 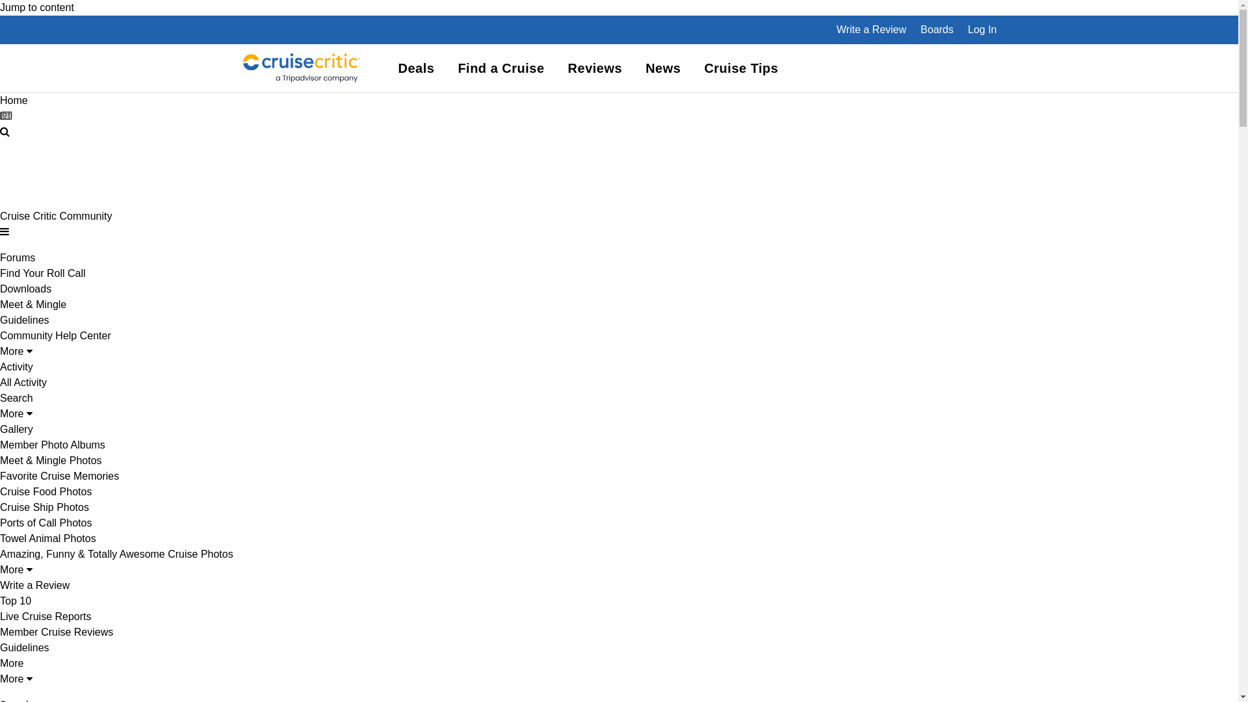 What do you see at coordinates (16, 679) in the screenshot?
I see `More` at bounding box center [16, 679].